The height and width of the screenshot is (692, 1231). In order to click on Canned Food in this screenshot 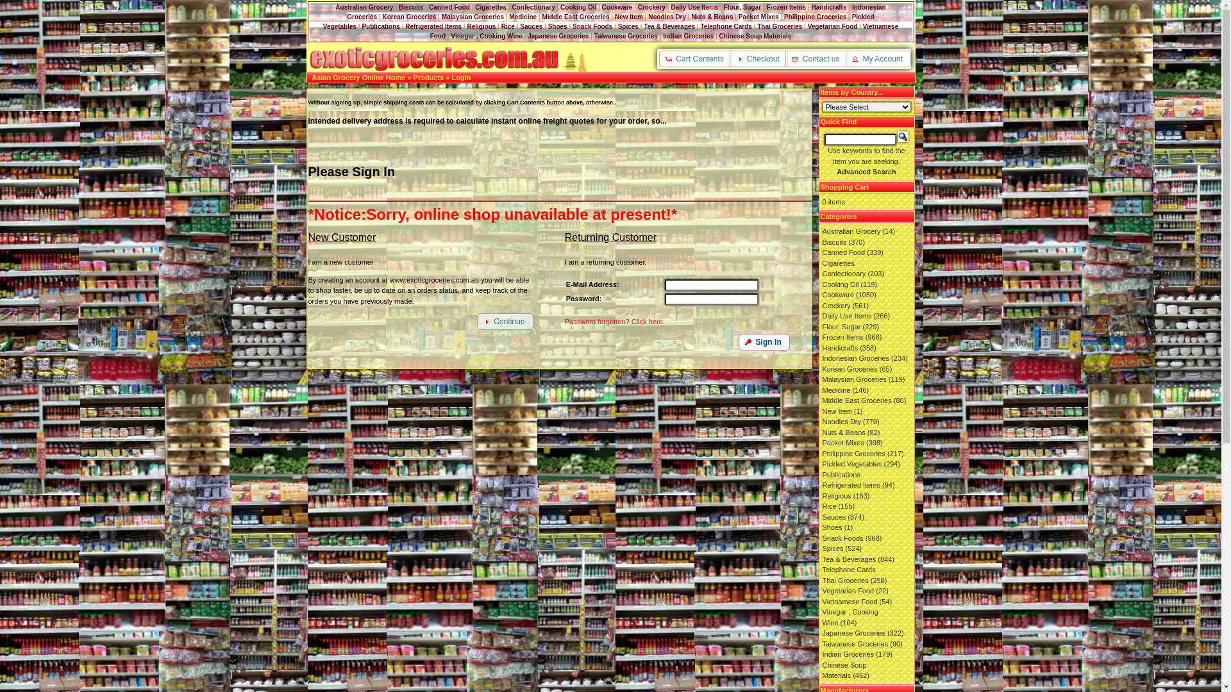, I will do `click(844, 252)`.